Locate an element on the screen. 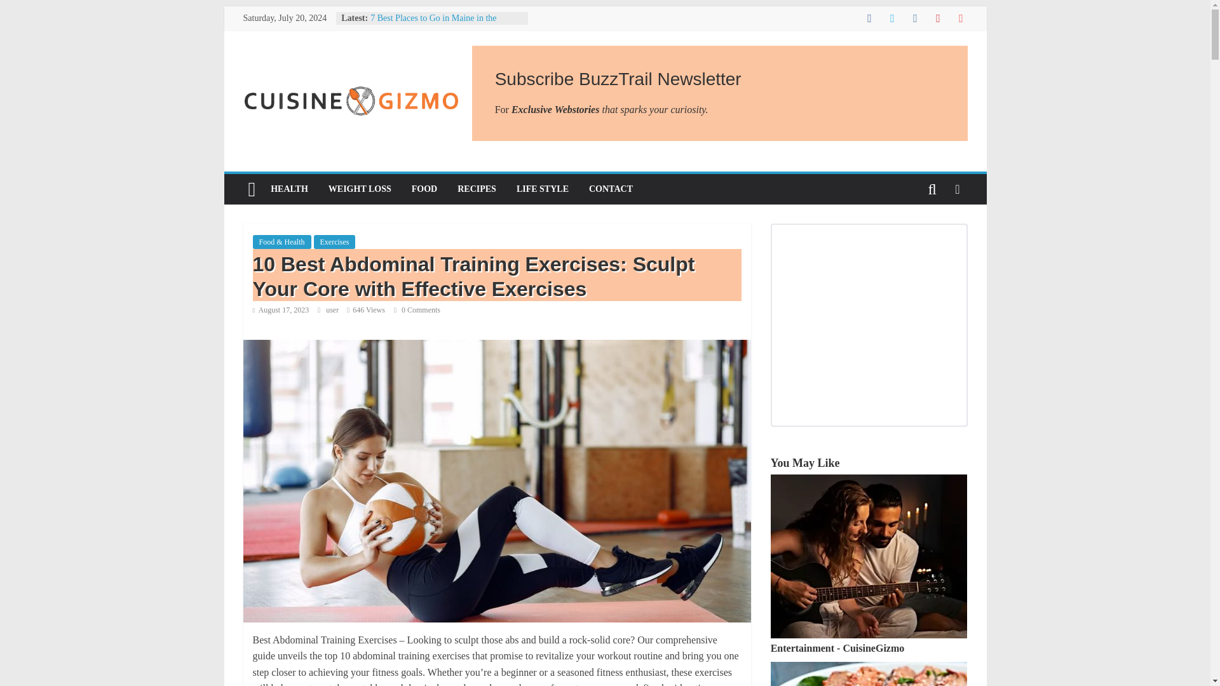 The width and height of the screenshot is (1220, 686). 0 Comments is located at coordinates (417, 309).